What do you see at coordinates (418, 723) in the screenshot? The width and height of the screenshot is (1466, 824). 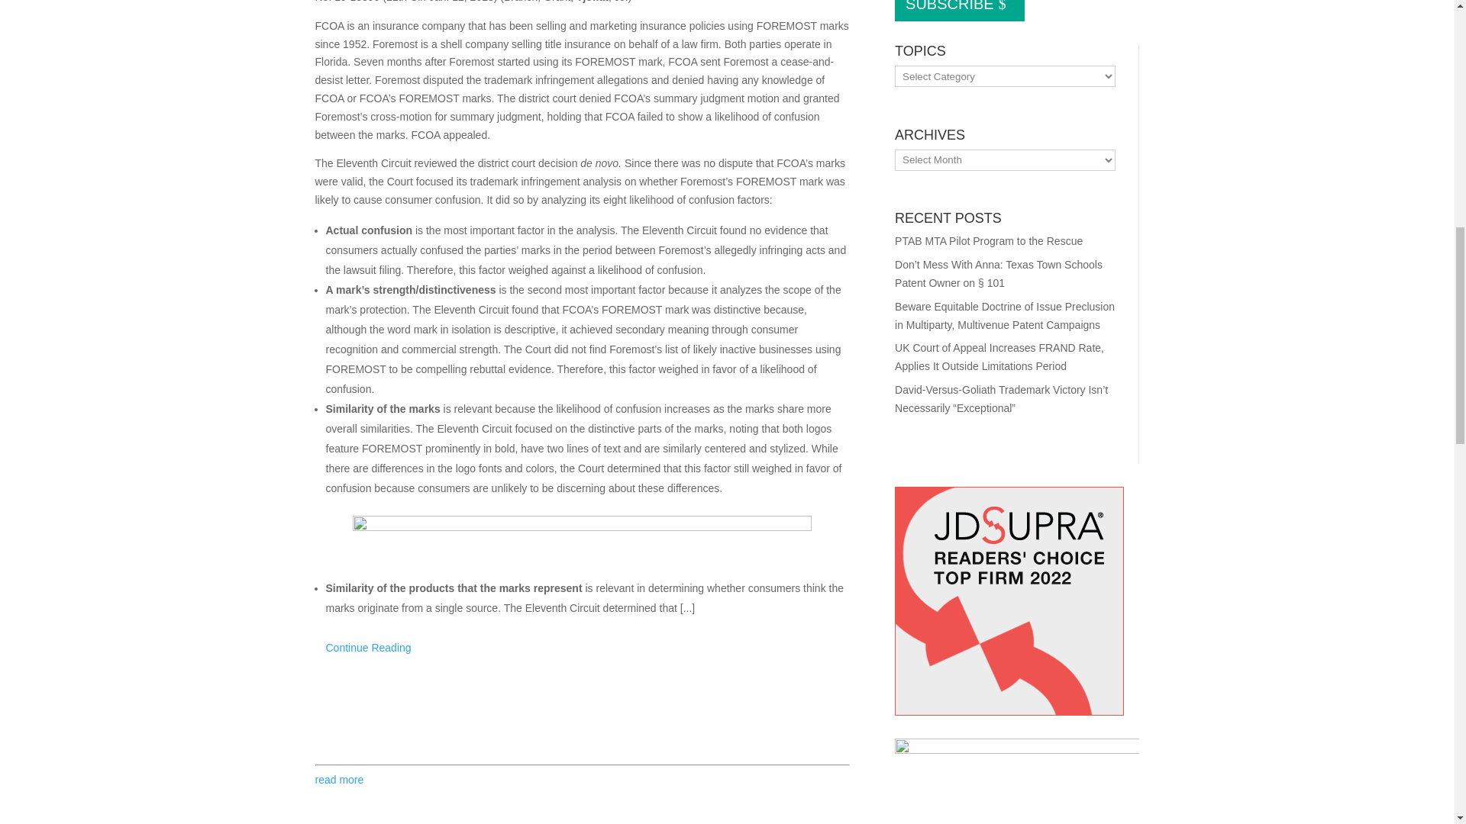 I see `Share on Facebook` at bounding box center [418, 723].